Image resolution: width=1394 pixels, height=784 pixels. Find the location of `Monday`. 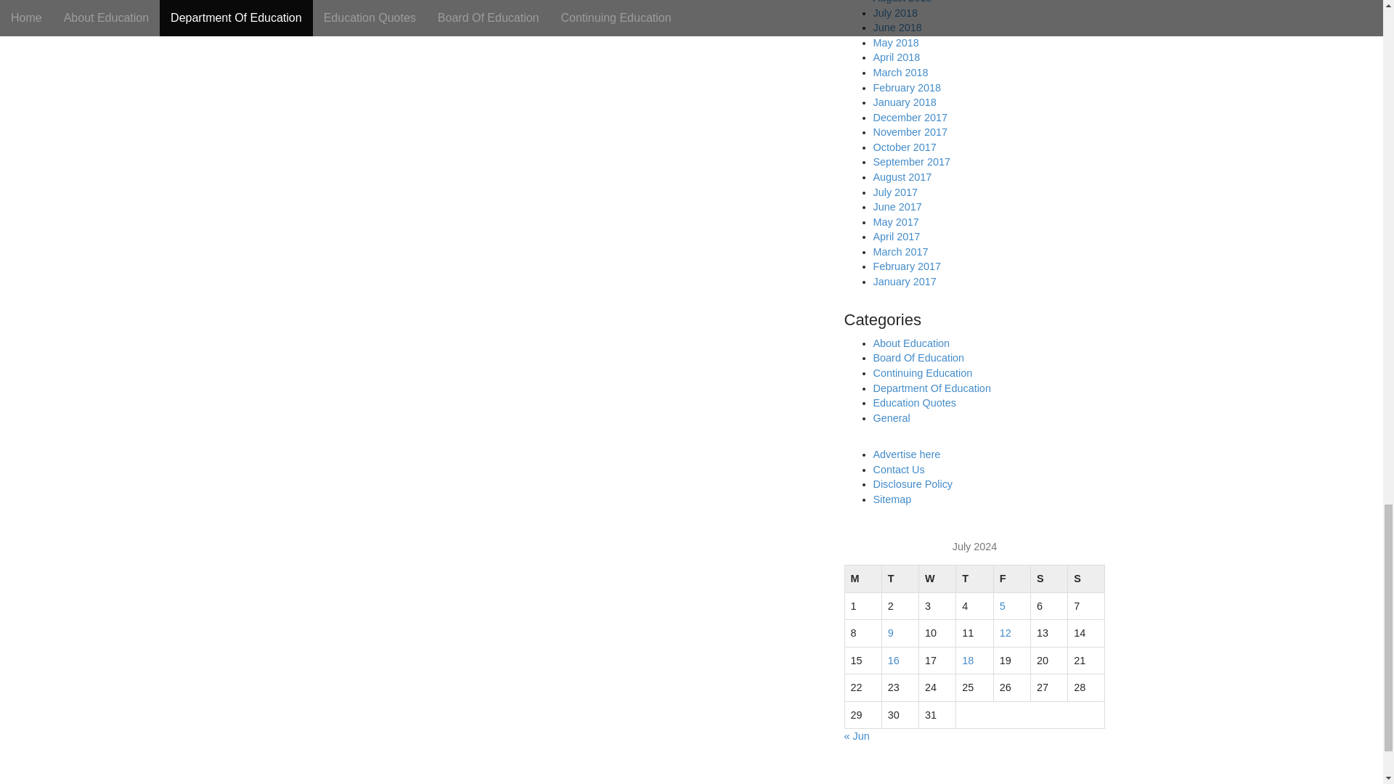

Monday is located at coordinates (863, 578).